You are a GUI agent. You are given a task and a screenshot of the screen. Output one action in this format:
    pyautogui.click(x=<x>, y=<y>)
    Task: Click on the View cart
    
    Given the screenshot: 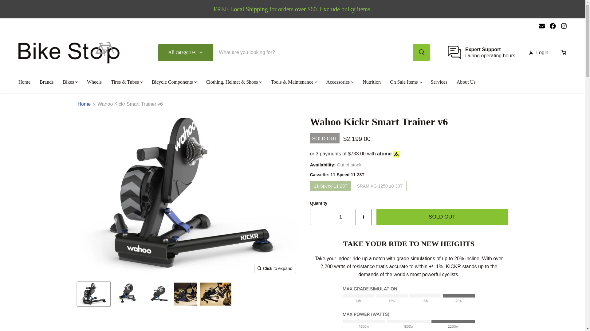 What is the action you would take?
    pyautogui.click(x=540, y=53)
    